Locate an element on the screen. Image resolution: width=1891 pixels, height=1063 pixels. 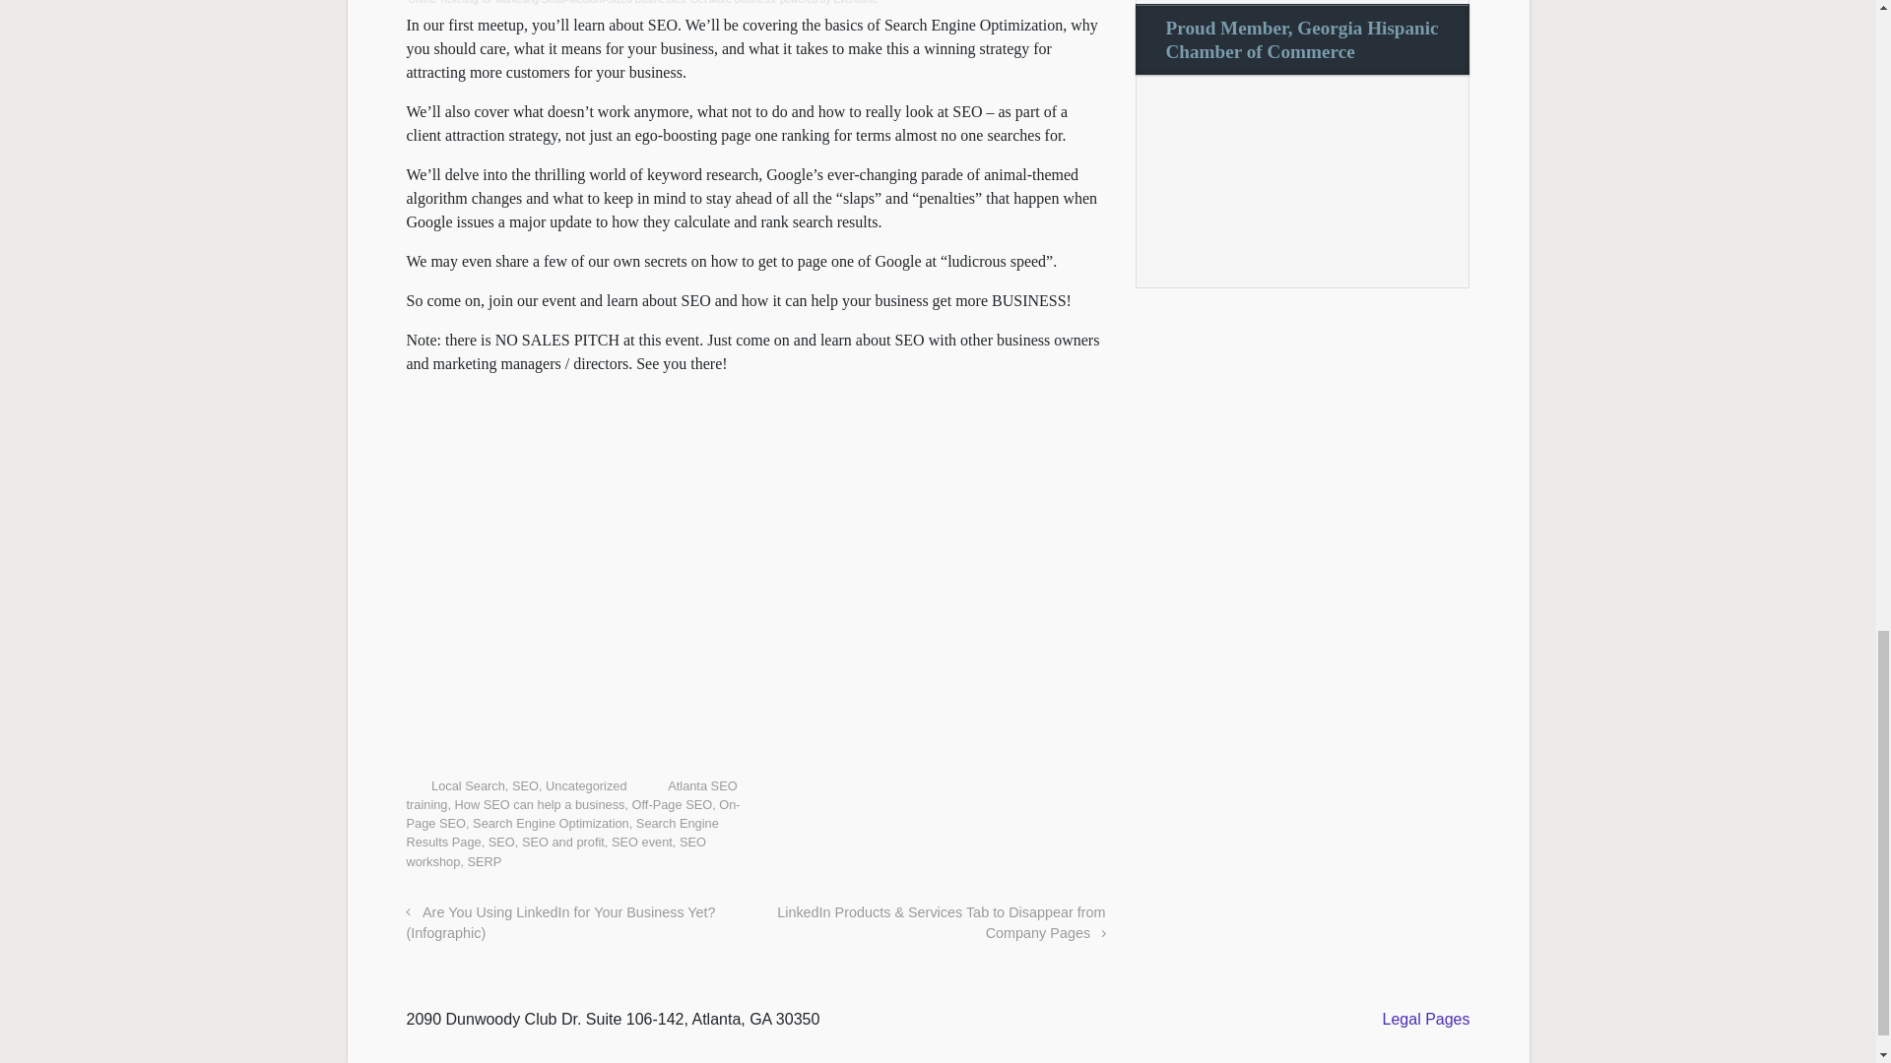
On-Page SEO is located at coordinates (572, 813).